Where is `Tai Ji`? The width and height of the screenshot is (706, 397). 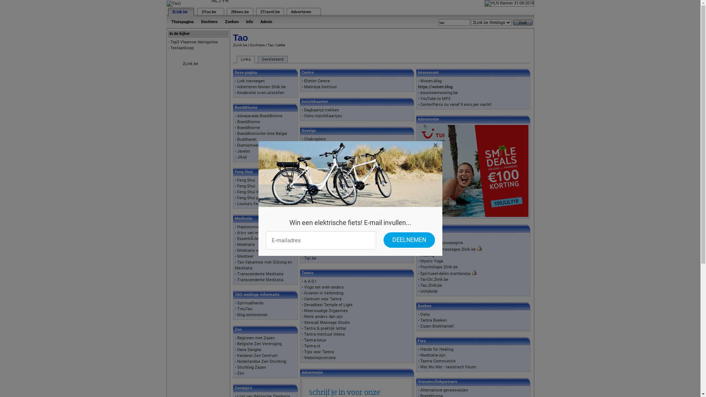 Tai Ji is located at coordinates (309, 252).